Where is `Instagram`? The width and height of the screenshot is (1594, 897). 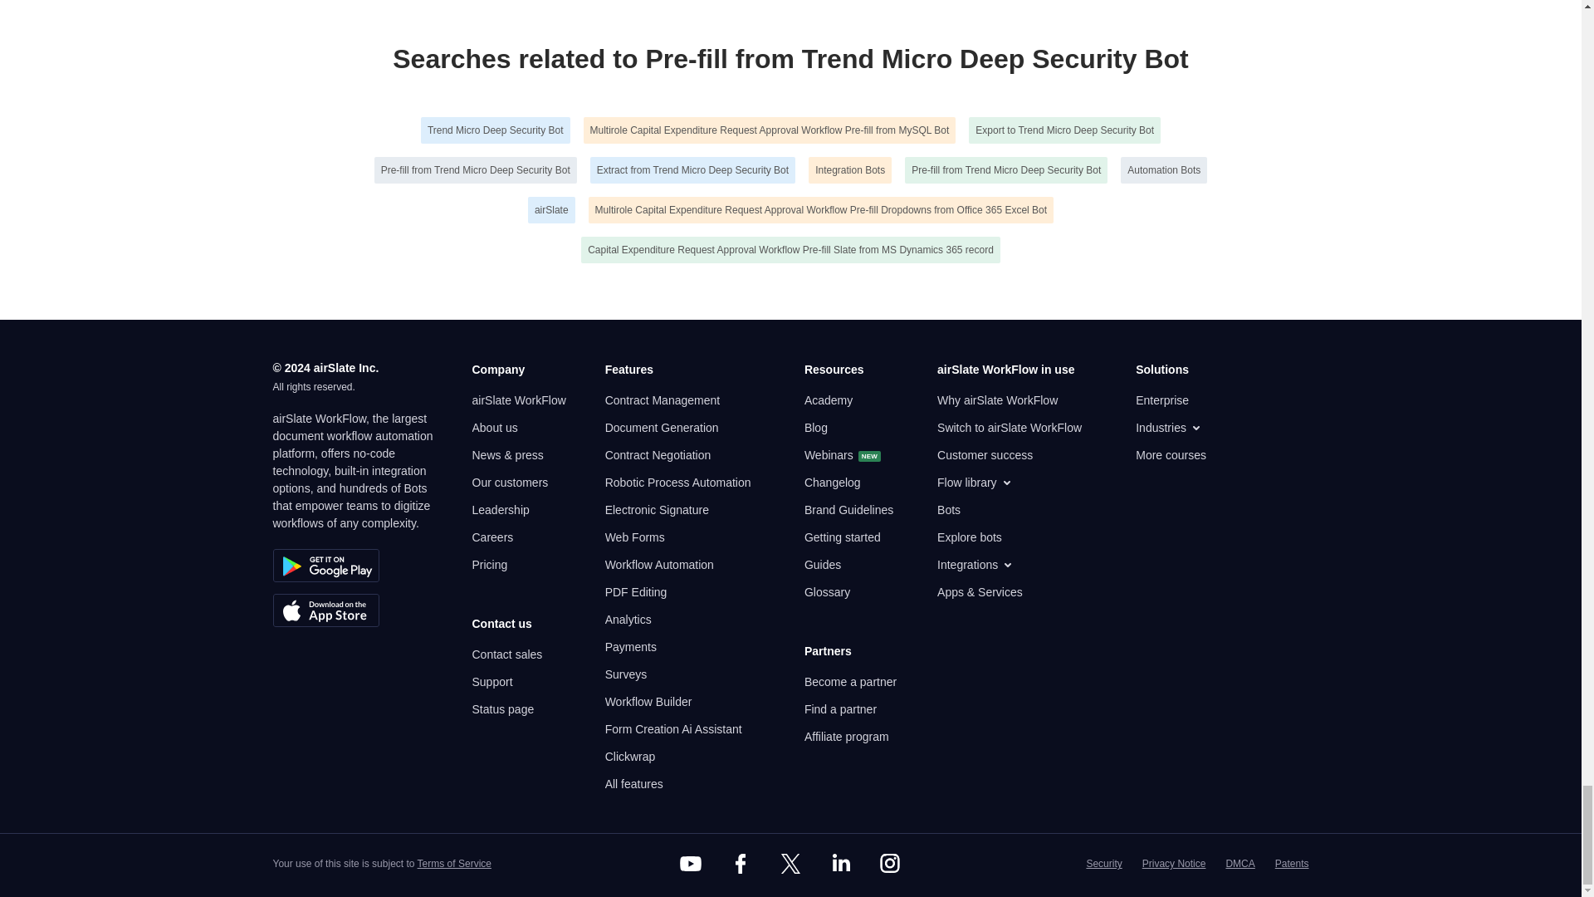 Instagram is located at coordinates (890, 864).